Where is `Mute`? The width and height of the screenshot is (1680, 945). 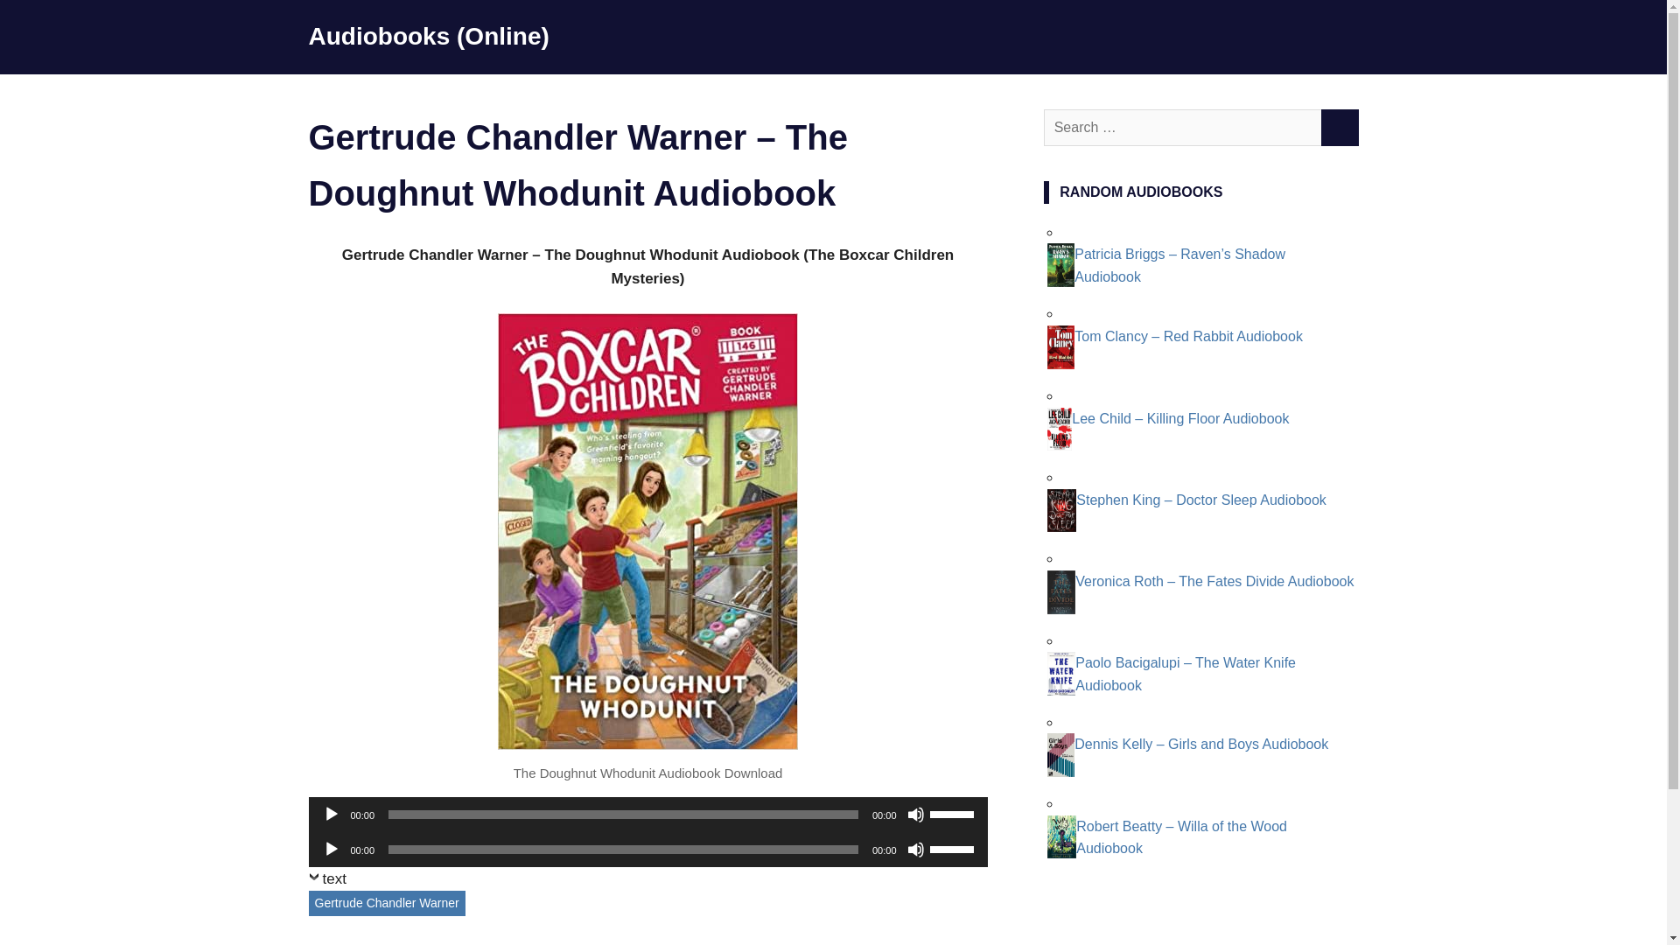 Mute is located at coordinates (915, 814).